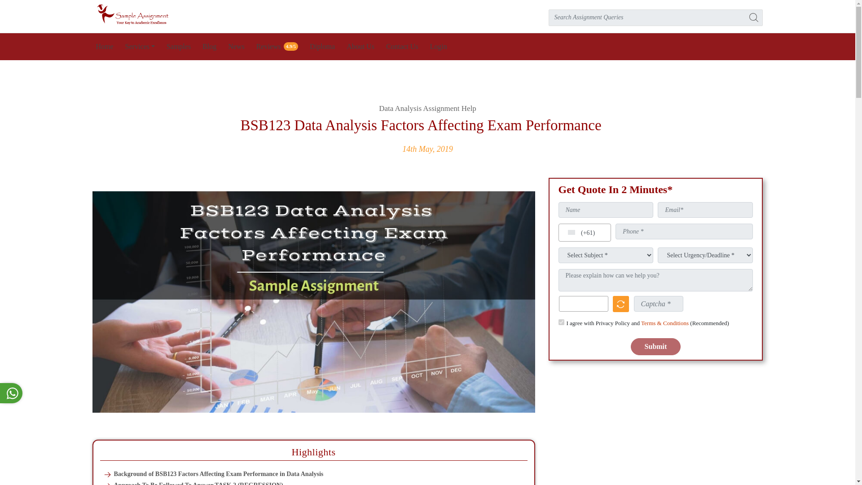 The height and width of the screenshot is (485, 862). I want to click on Services, so click(140, 47).